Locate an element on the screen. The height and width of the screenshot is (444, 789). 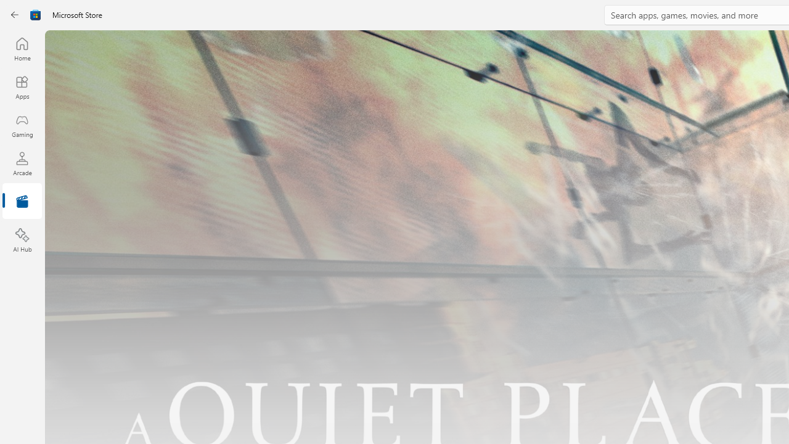
Entertainment is located at coordinates (22, 202).